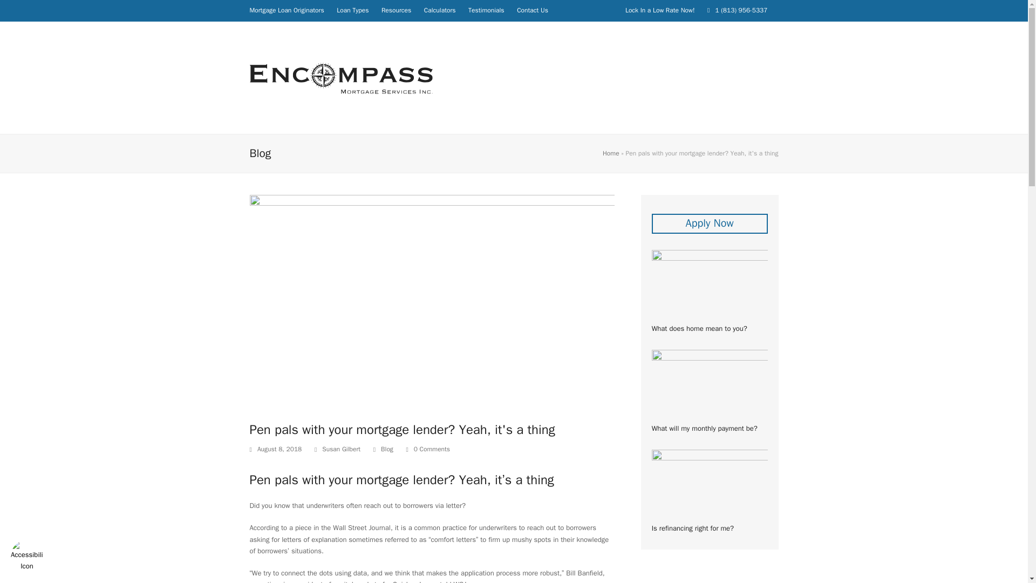 This screenshot has width=1036, height=583. What do you see at coordinates (709, 291) in the screenshot?
I see `What does home mean to you?` at bounding box center [709, 291].